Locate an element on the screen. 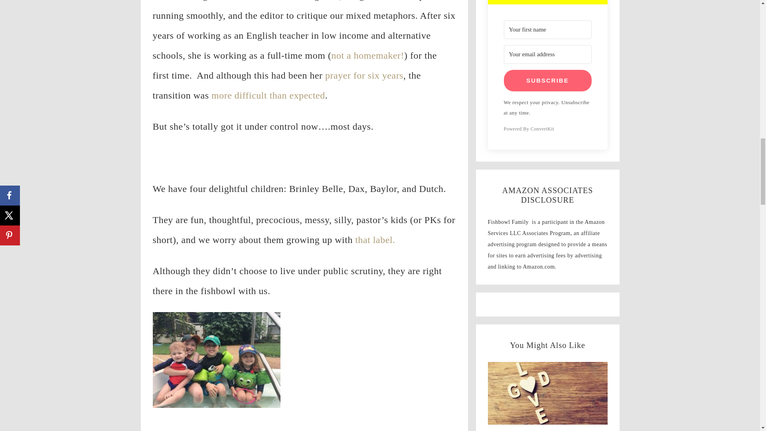 The width and height of the screenshot is (766, 431). 5 Resources to Grow Your Child's Relationship With God is located at coordinates (547, 395).